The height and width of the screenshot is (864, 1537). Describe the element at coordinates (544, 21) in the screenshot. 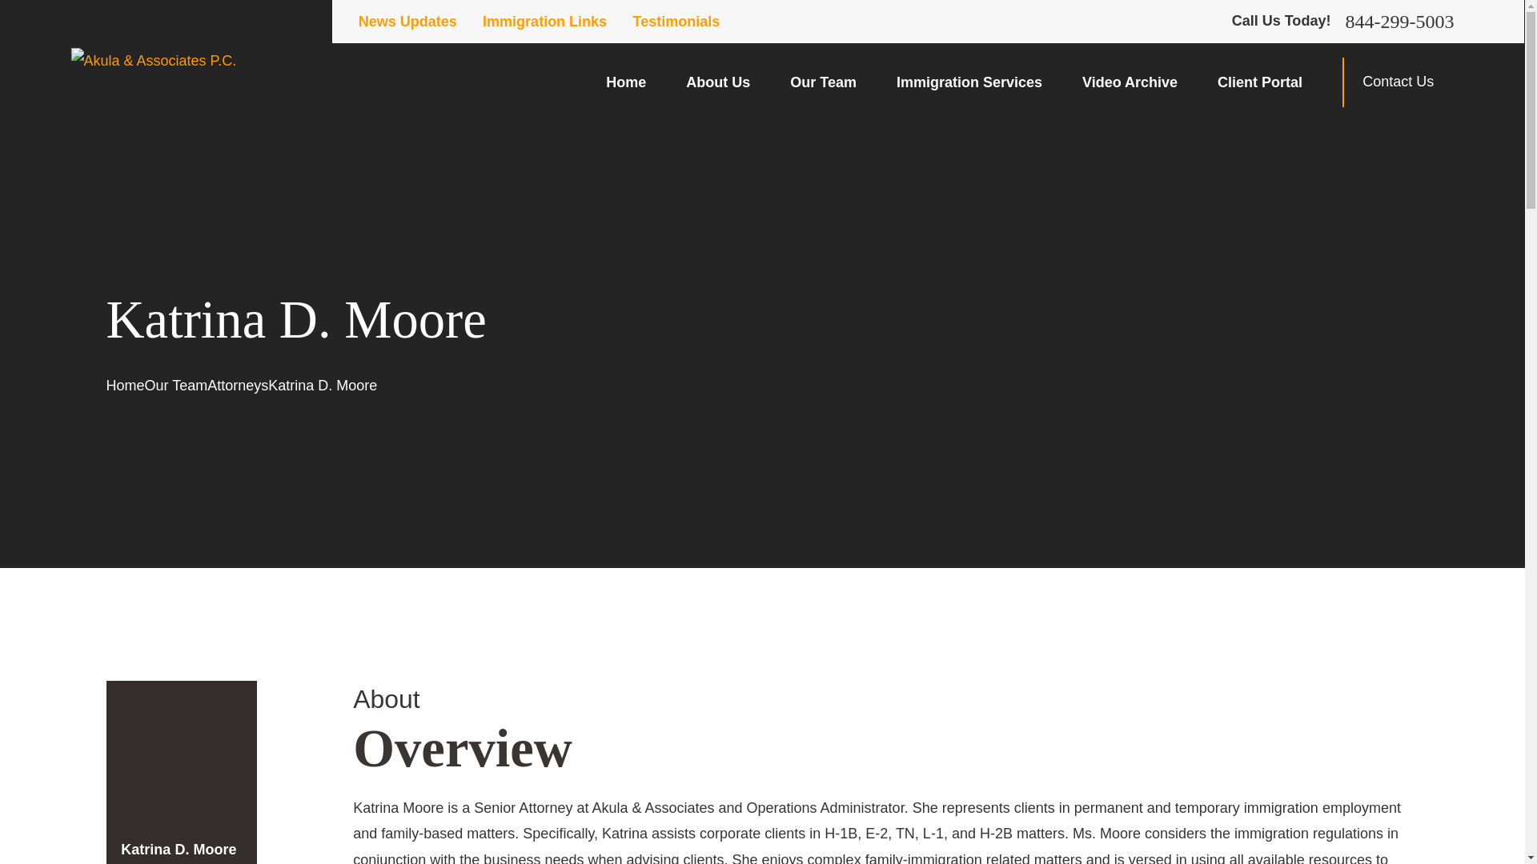

I see `Immigration Links` at that location.